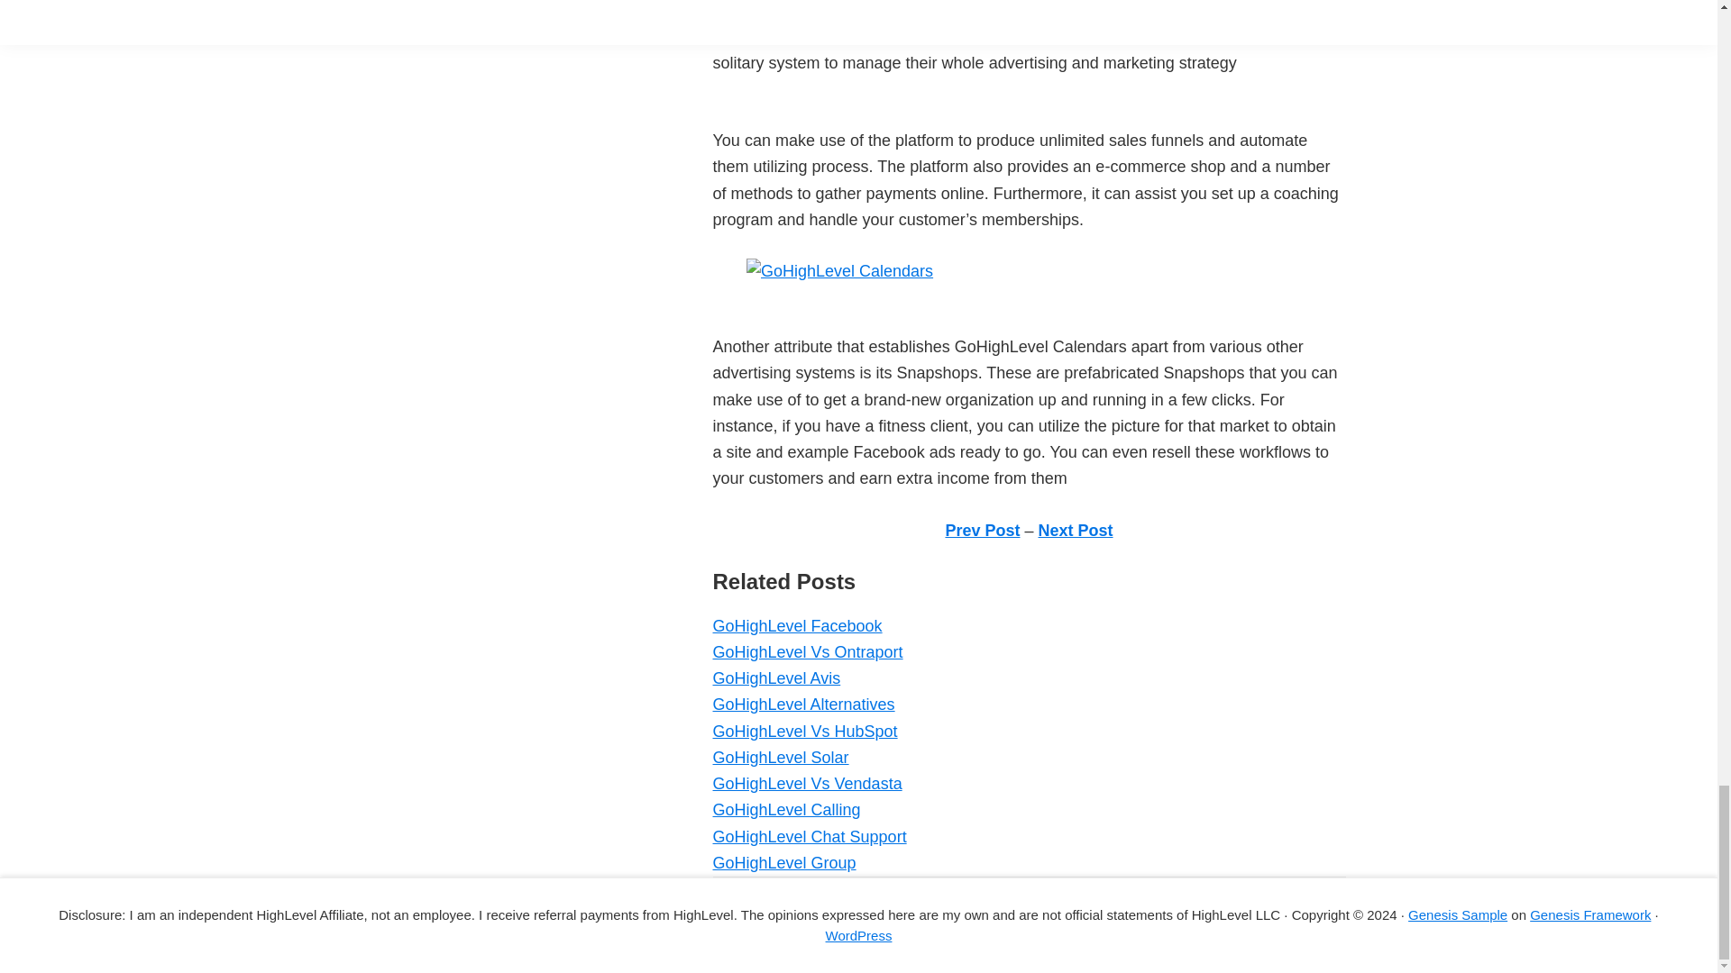  I want to click on GoHighLevel Alternatives, so click(802, 705).